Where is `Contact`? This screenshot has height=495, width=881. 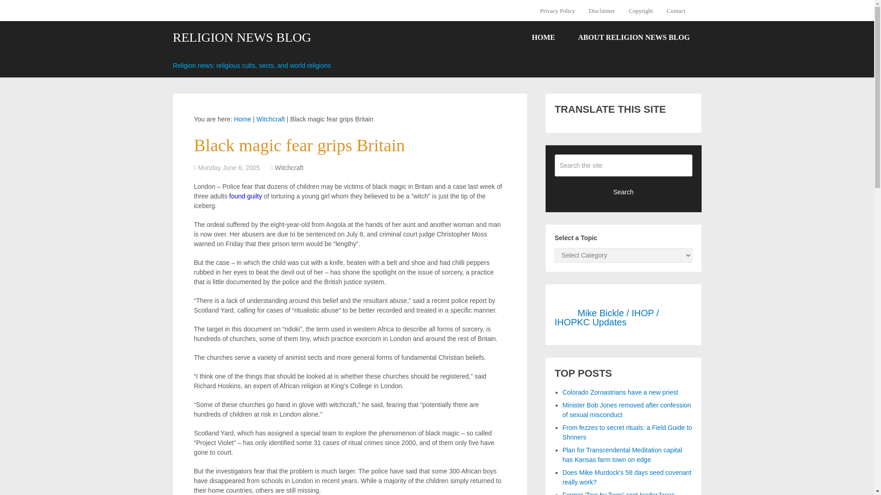
Contact is located at coordinates (675, 11).